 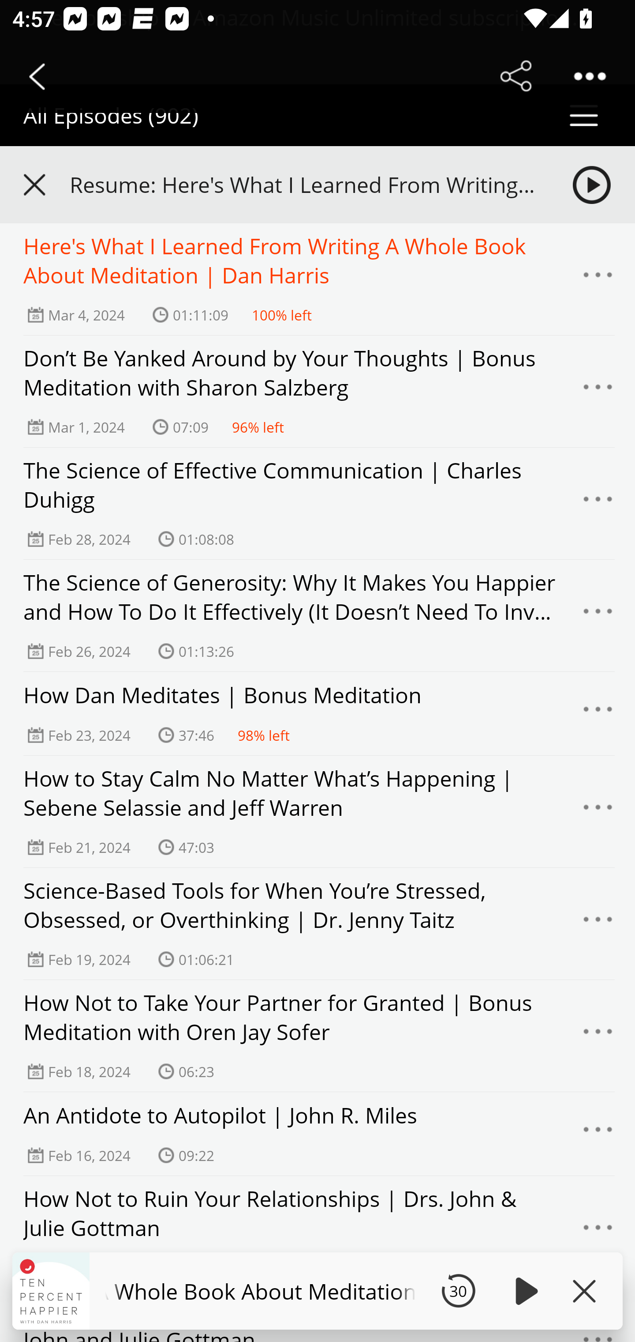 What do you see at coordinates (598, 812) in the screenshot?
I see `Menu` at bounding box center [598, 812].